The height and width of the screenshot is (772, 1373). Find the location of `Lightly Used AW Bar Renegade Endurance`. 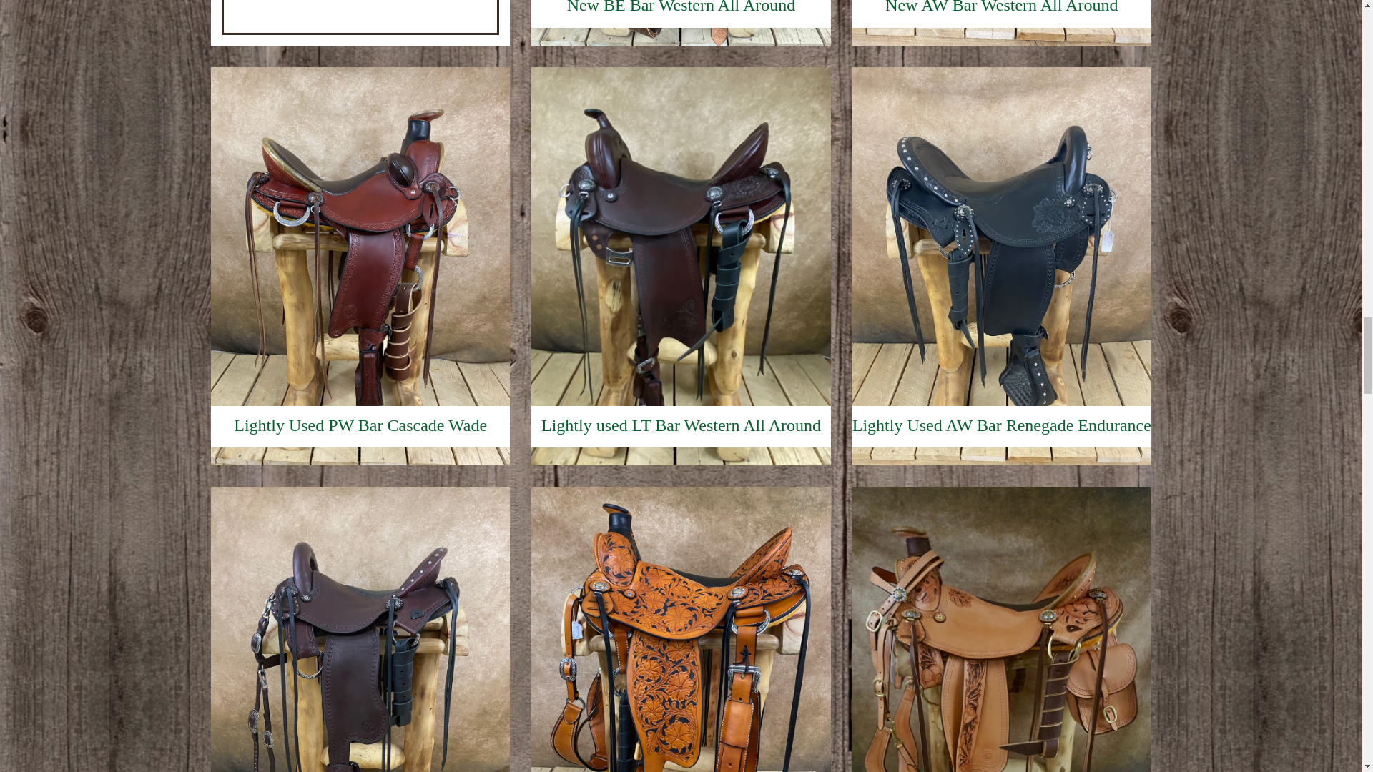

Lightly Used AW Bar Renegade Endurance is located at coordinates (1002, 455).